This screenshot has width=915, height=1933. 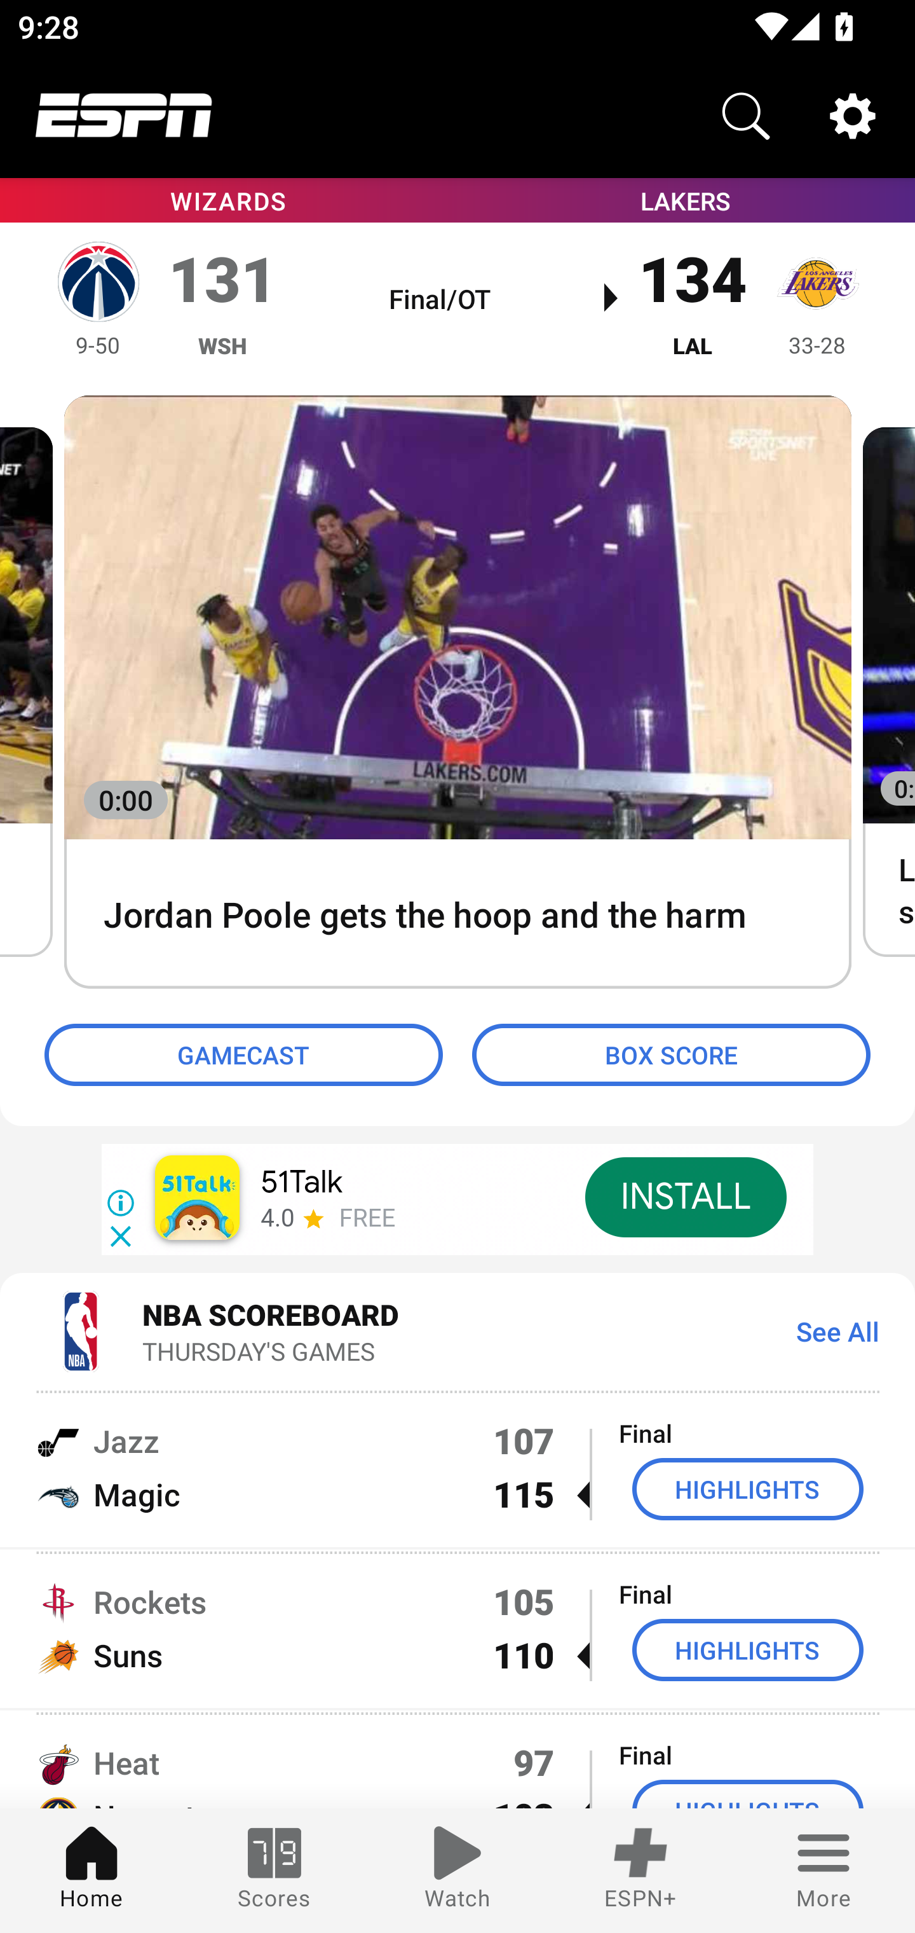 I want to click on More, so click(x=823, y=1871).